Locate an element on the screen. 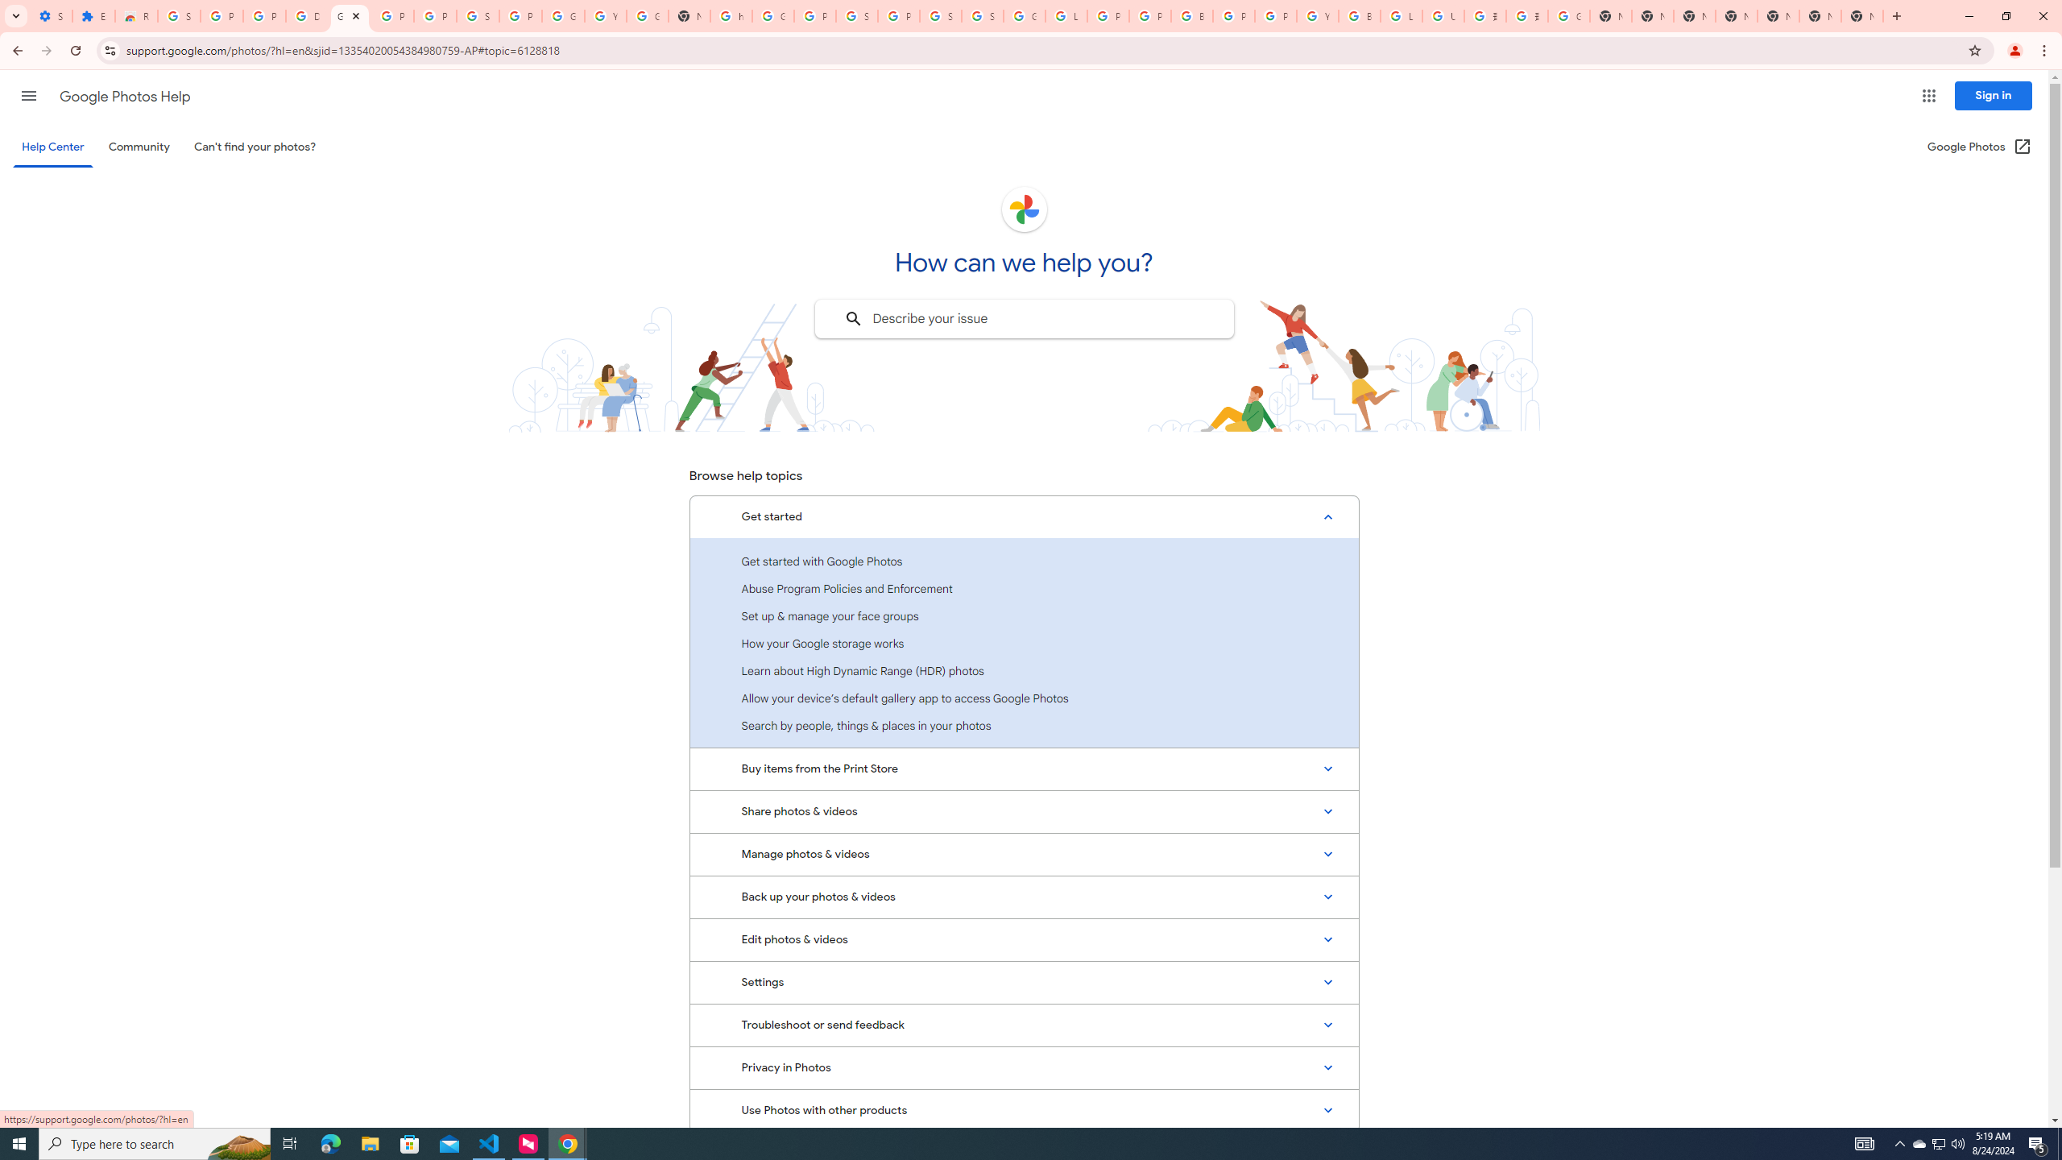 Image resolution: width=2062 pixels, height=1160 pixels. Buy items from the Print Store is located at coordinates (1024, 768).